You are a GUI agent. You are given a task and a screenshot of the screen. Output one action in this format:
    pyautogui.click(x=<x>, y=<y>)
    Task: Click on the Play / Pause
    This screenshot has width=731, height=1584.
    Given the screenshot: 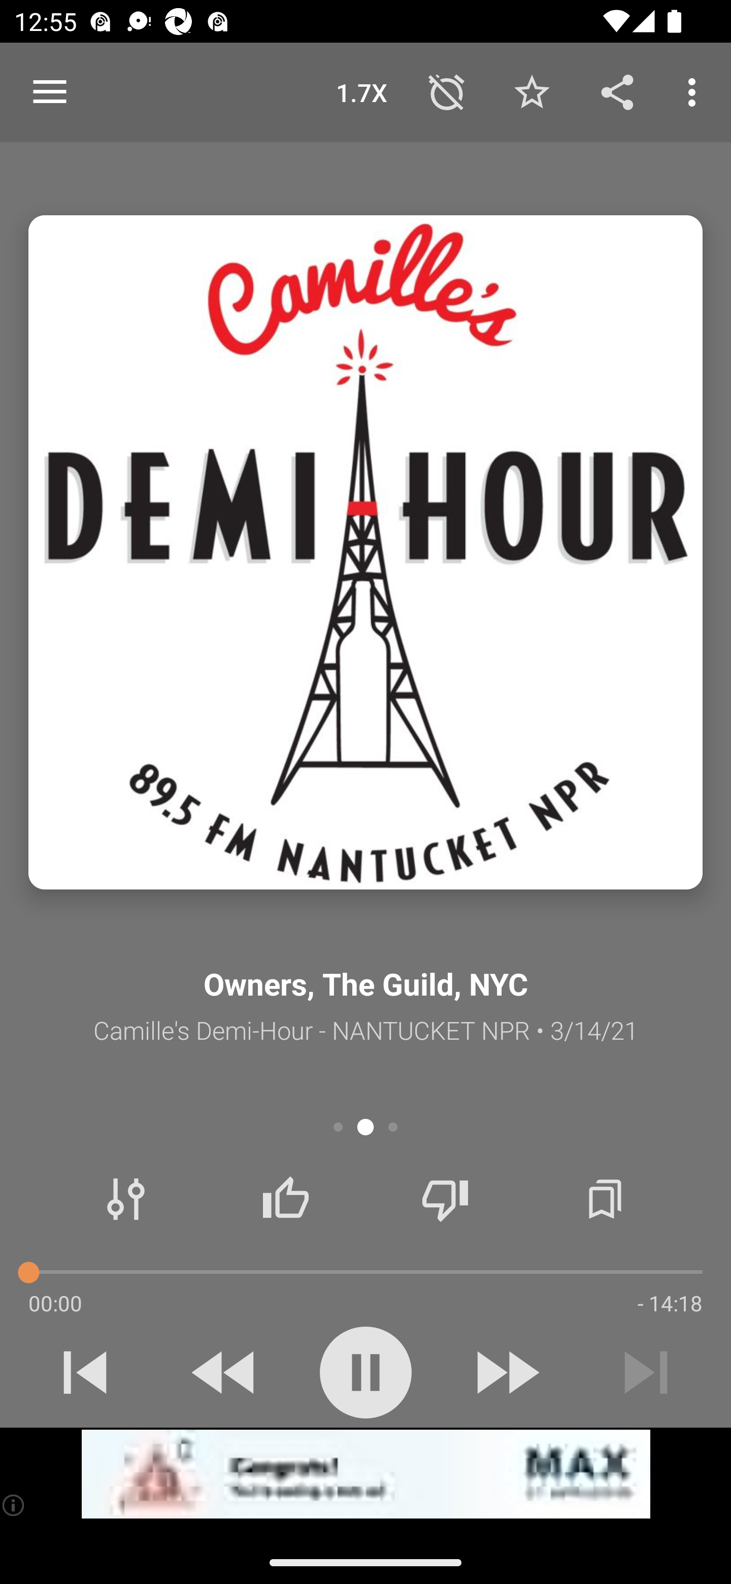 What is the action you would take?
    pyautogui.click(x=365, y=1372)
    